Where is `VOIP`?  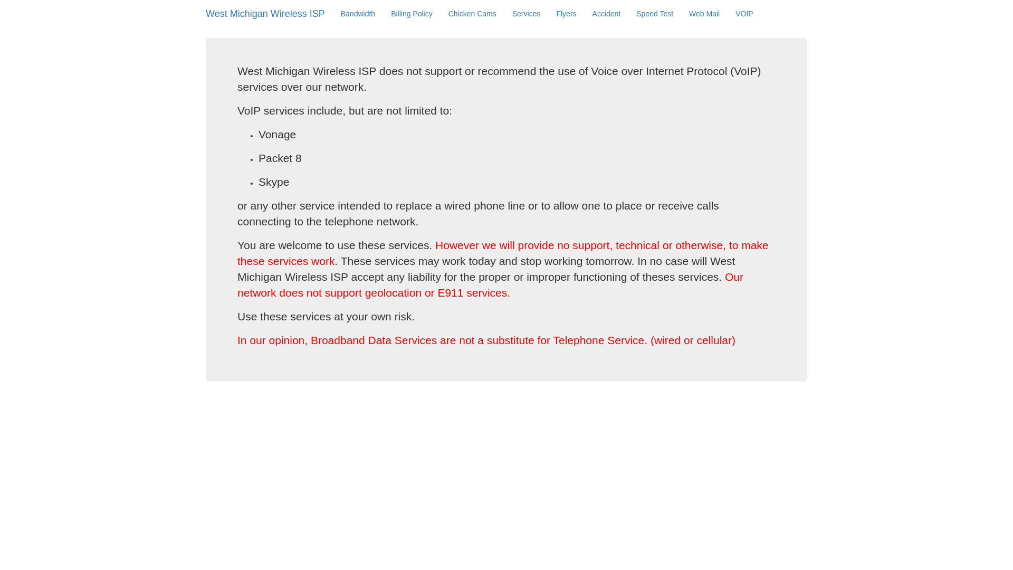 VOIP is located at coordinates (744, 14).